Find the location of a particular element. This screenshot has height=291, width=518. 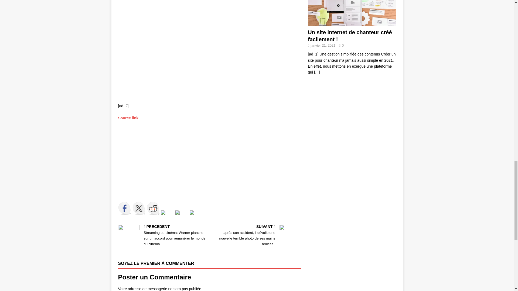

Share by email is located at coordinates (196, 217).